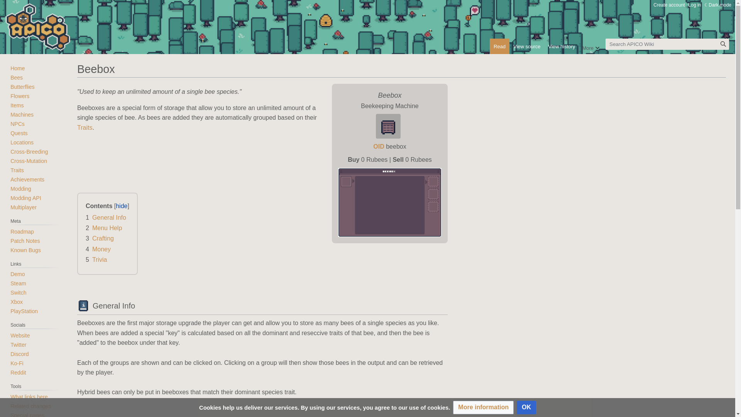  Describe the element at coordinates (590, 46) in the screenshot. I see `More options` at that location.